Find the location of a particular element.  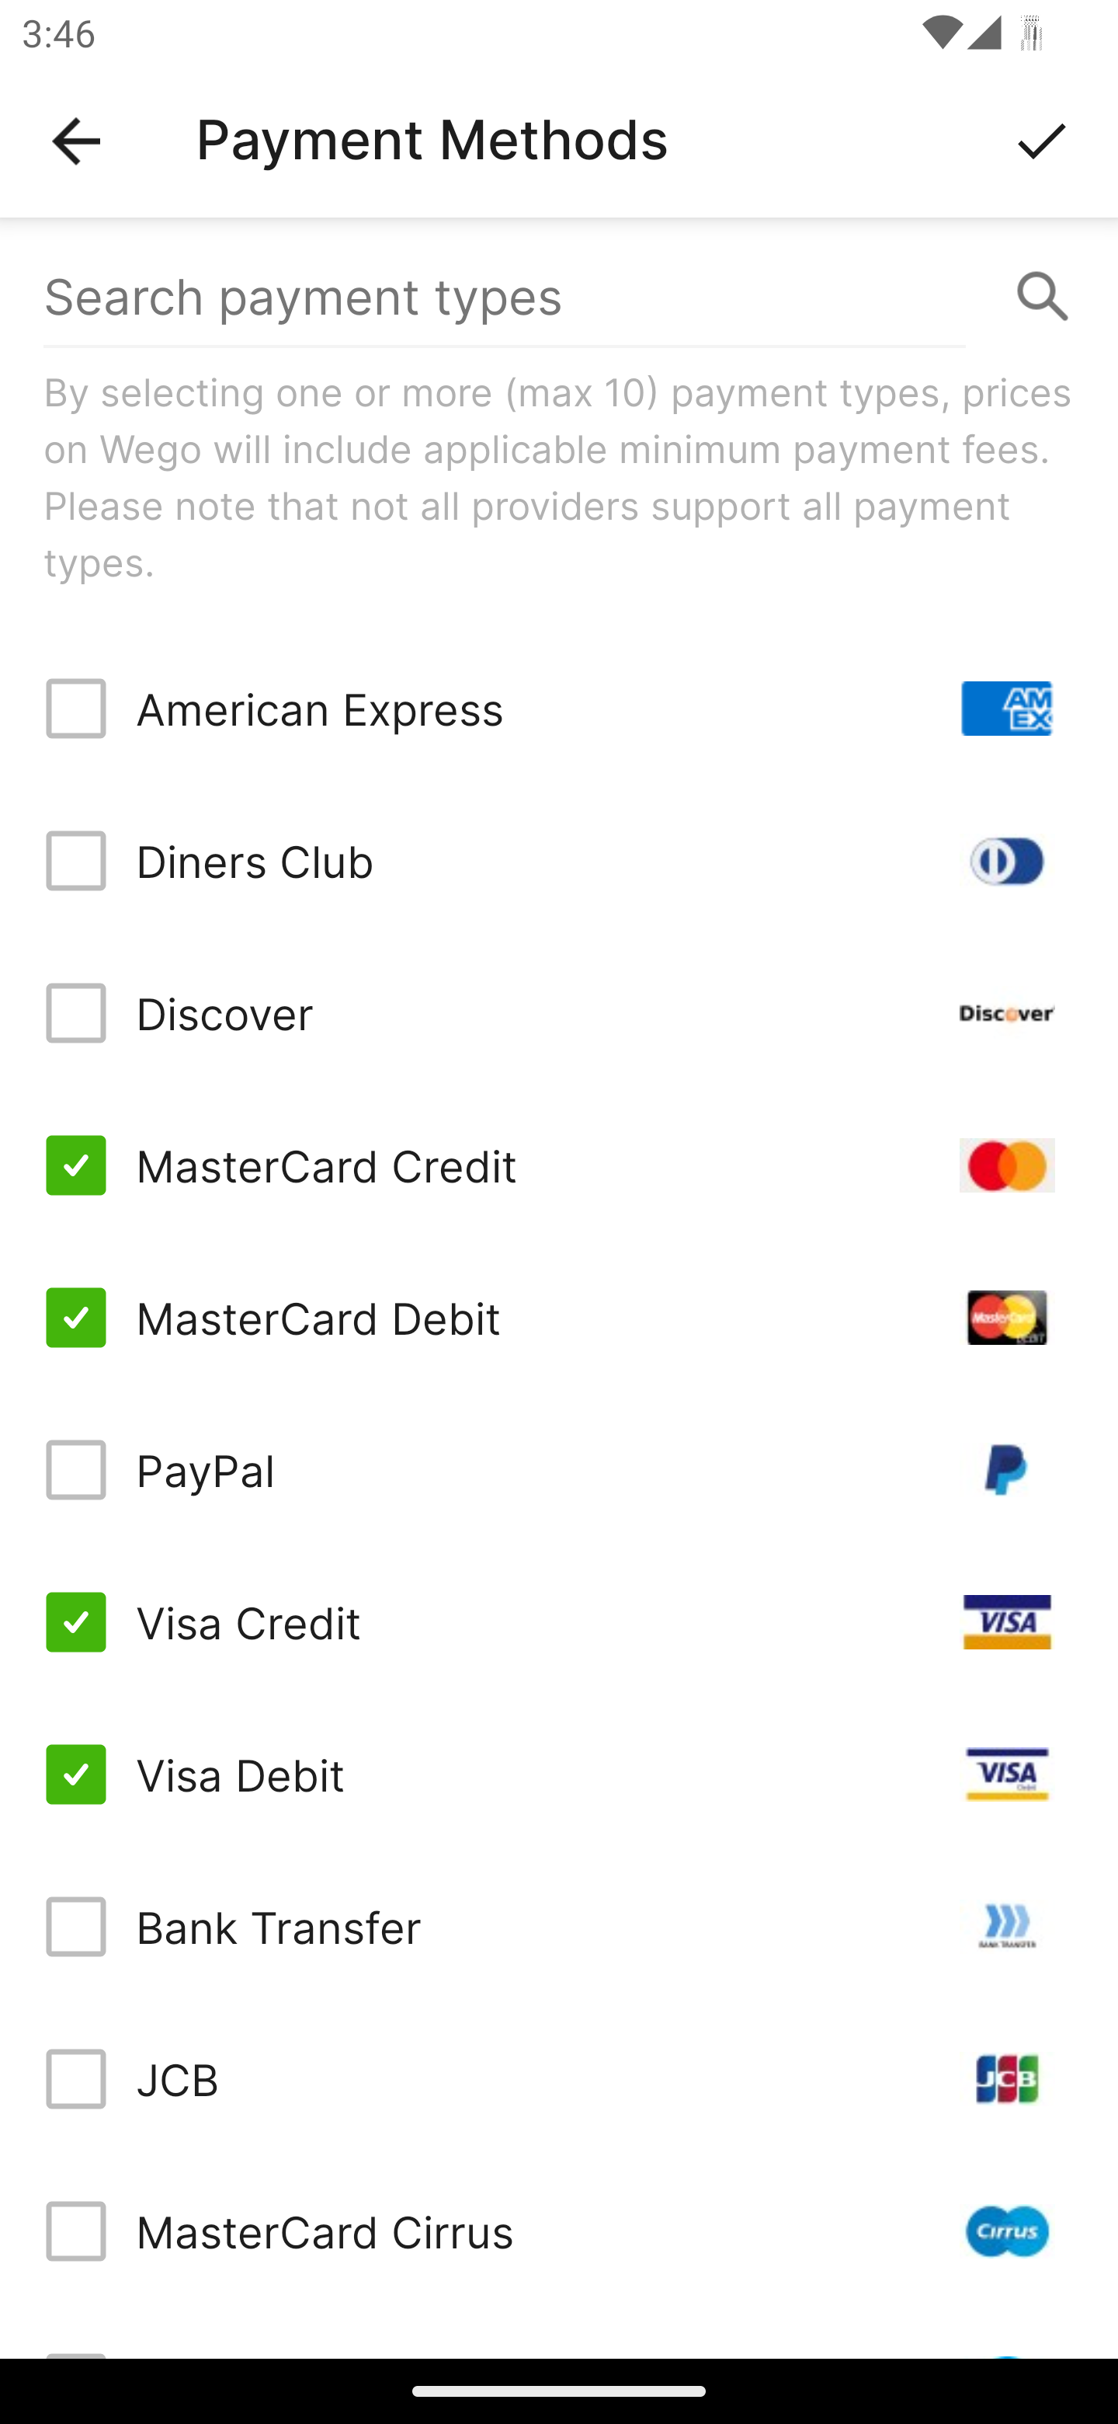

MasterCard Cirrus is located at coordinates (559, 2231).